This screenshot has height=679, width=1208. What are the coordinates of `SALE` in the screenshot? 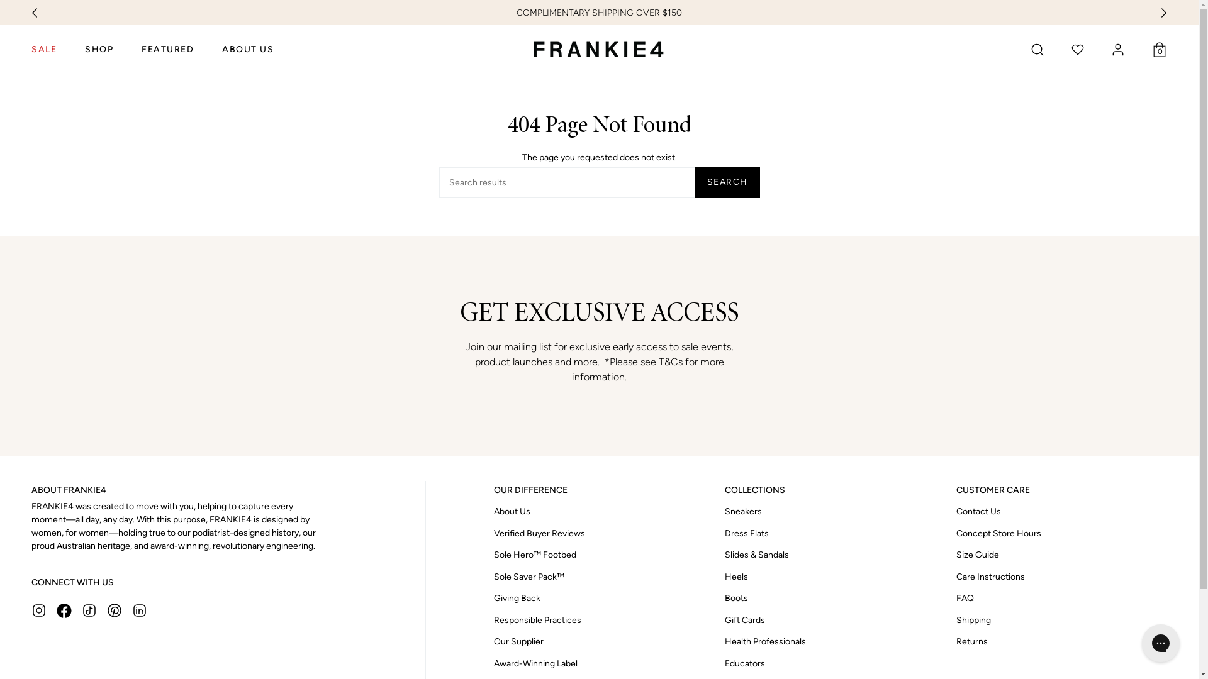 It's located at (44, 50).